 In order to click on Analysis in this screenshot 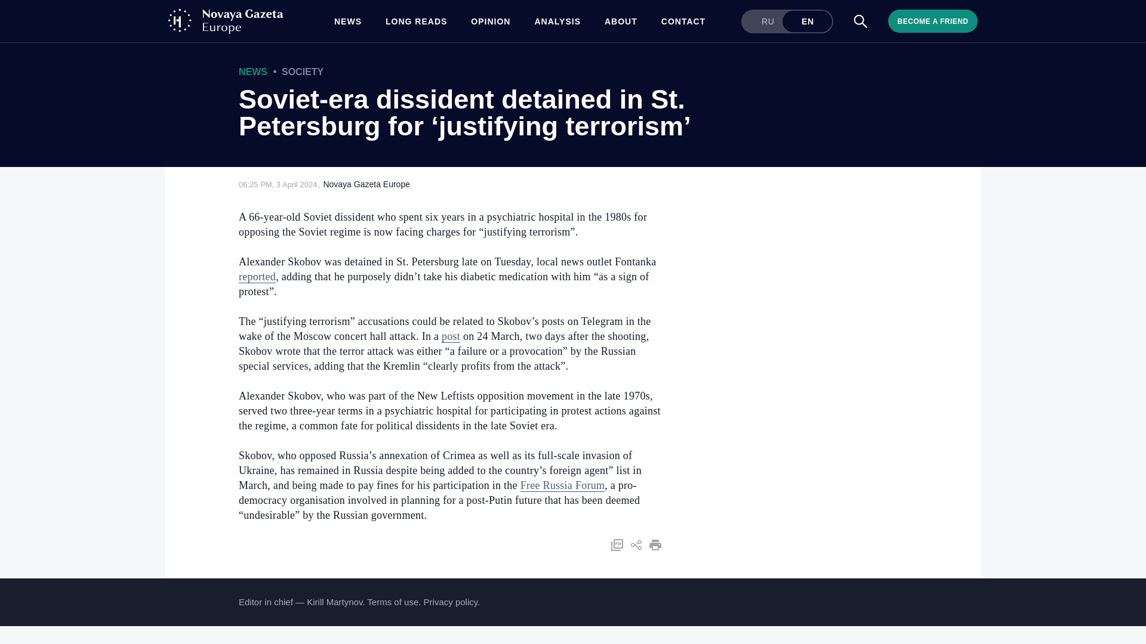, I will do `click(557, 21)`.